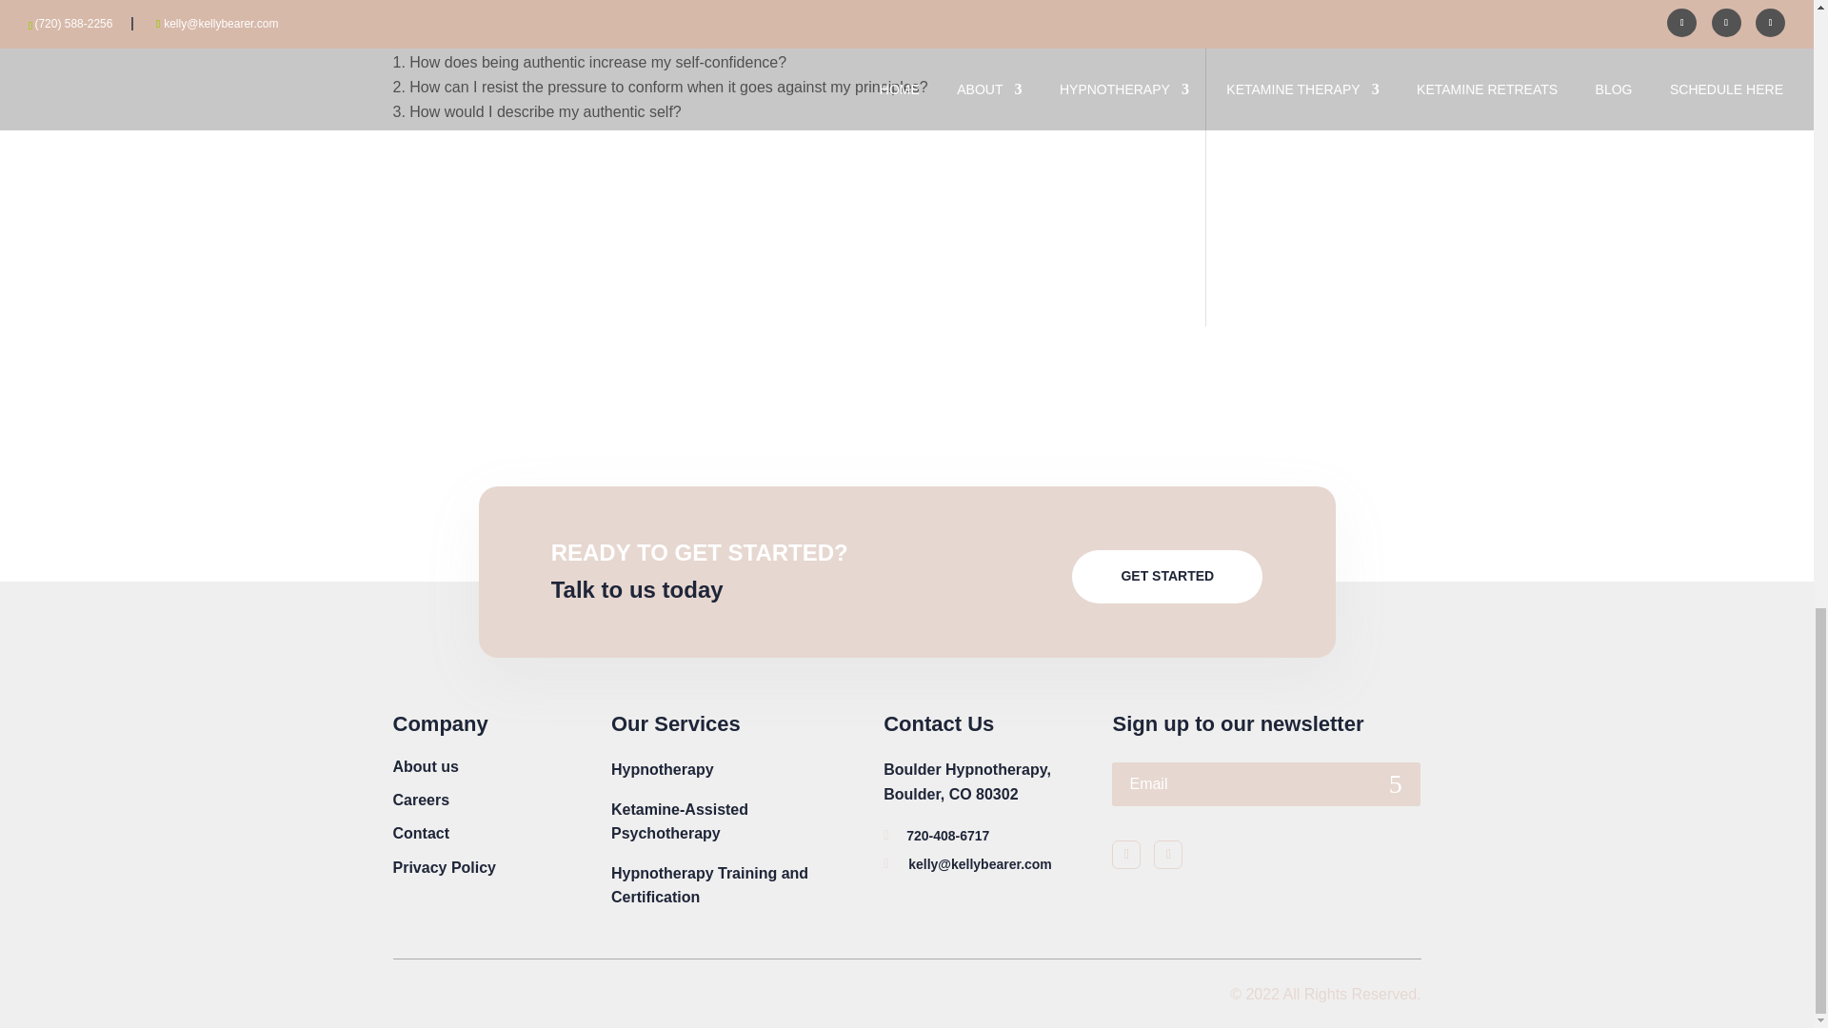 This screenshot has width=1828, height=1028. What do you see at coordinates (1167, 855) in the screenshot?
I see `Follow on Instagram` at bounding box center [1167, 855].